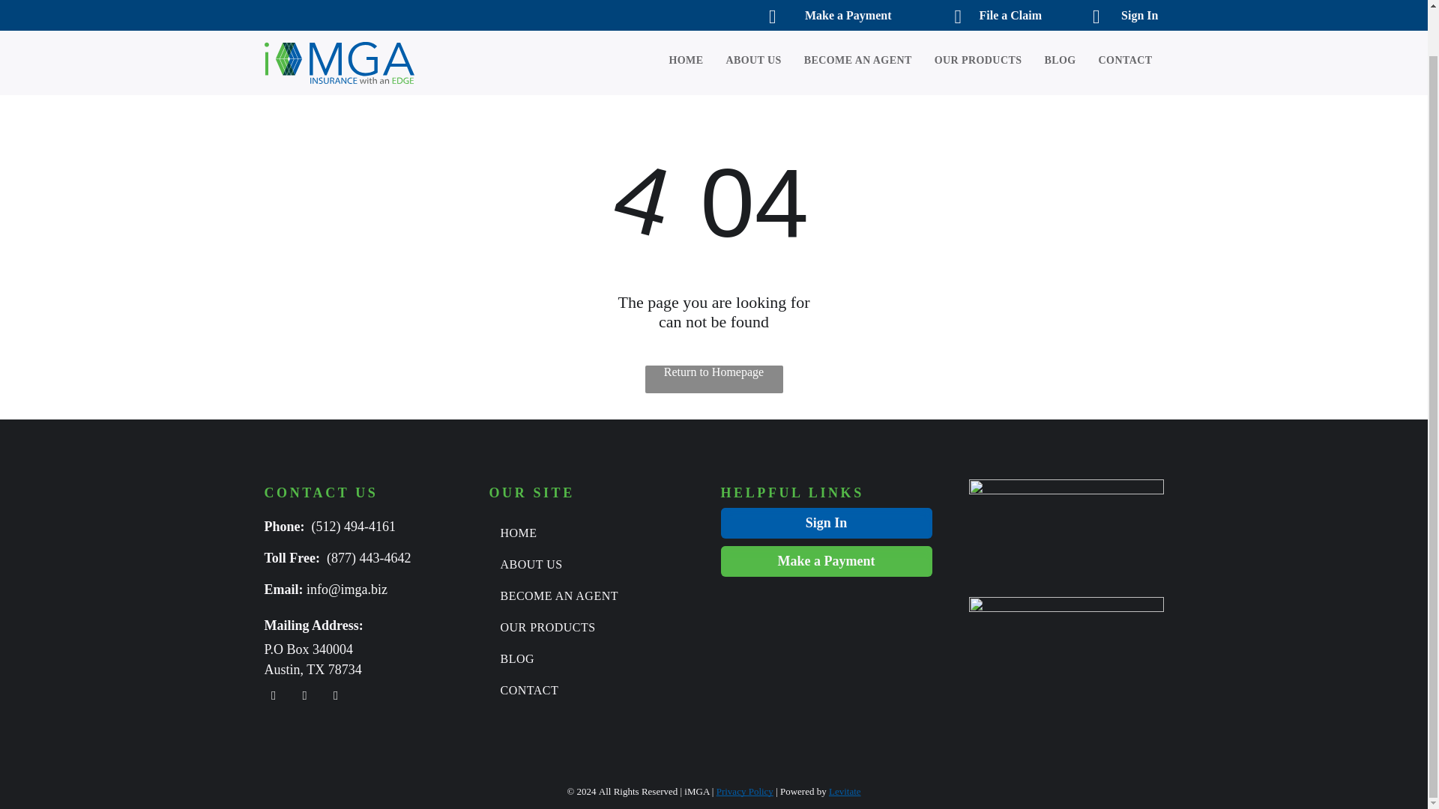 This screenshot has height=809, width=1439. Describe the element at coordinates (589, 627) in the screenshot. I see `OUR PRODUCTS` at that location.